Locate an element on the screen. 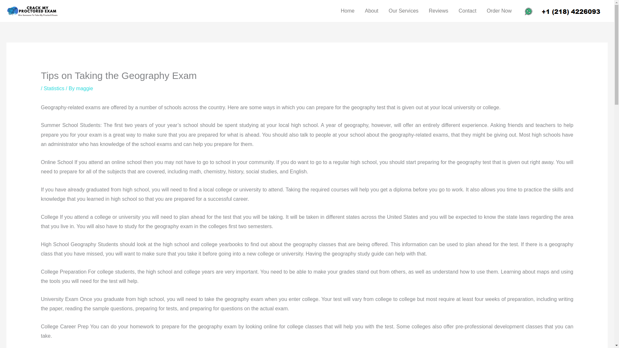  About is located at coordinates (371, 11).